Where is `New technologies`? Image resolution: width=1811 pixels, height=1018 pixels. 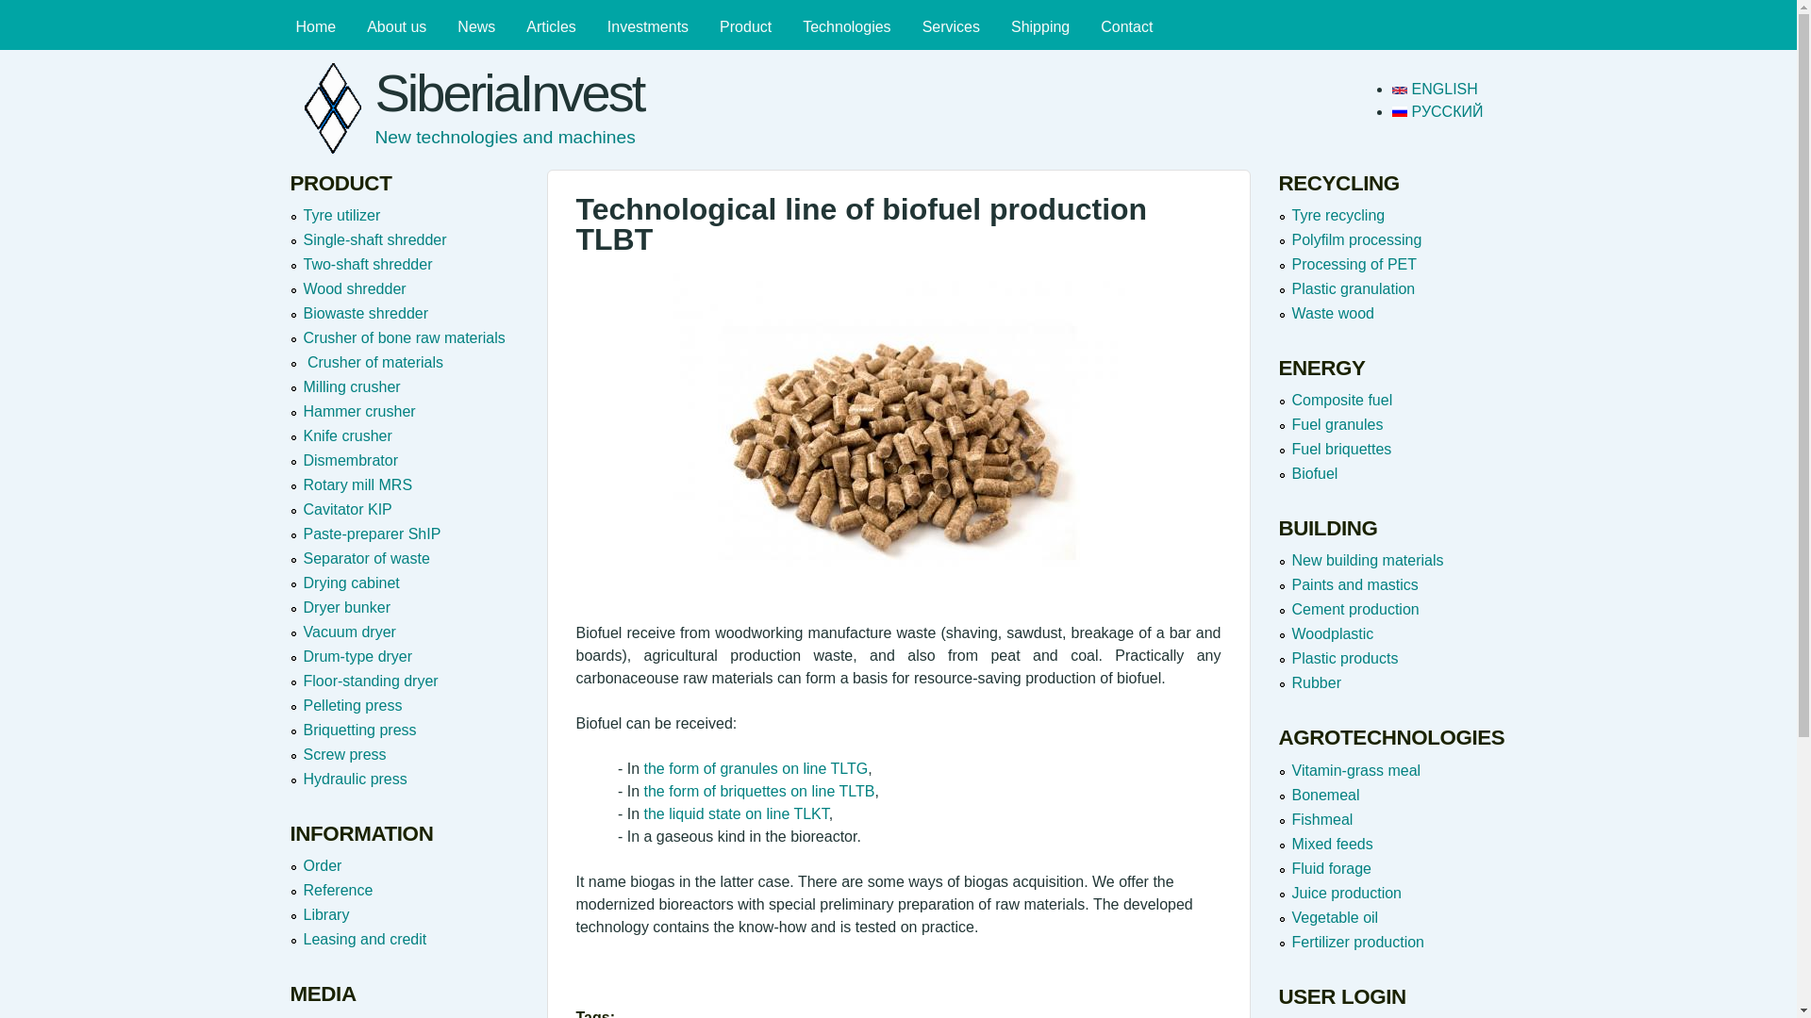 New technologies is located at coordinates (847, 26).